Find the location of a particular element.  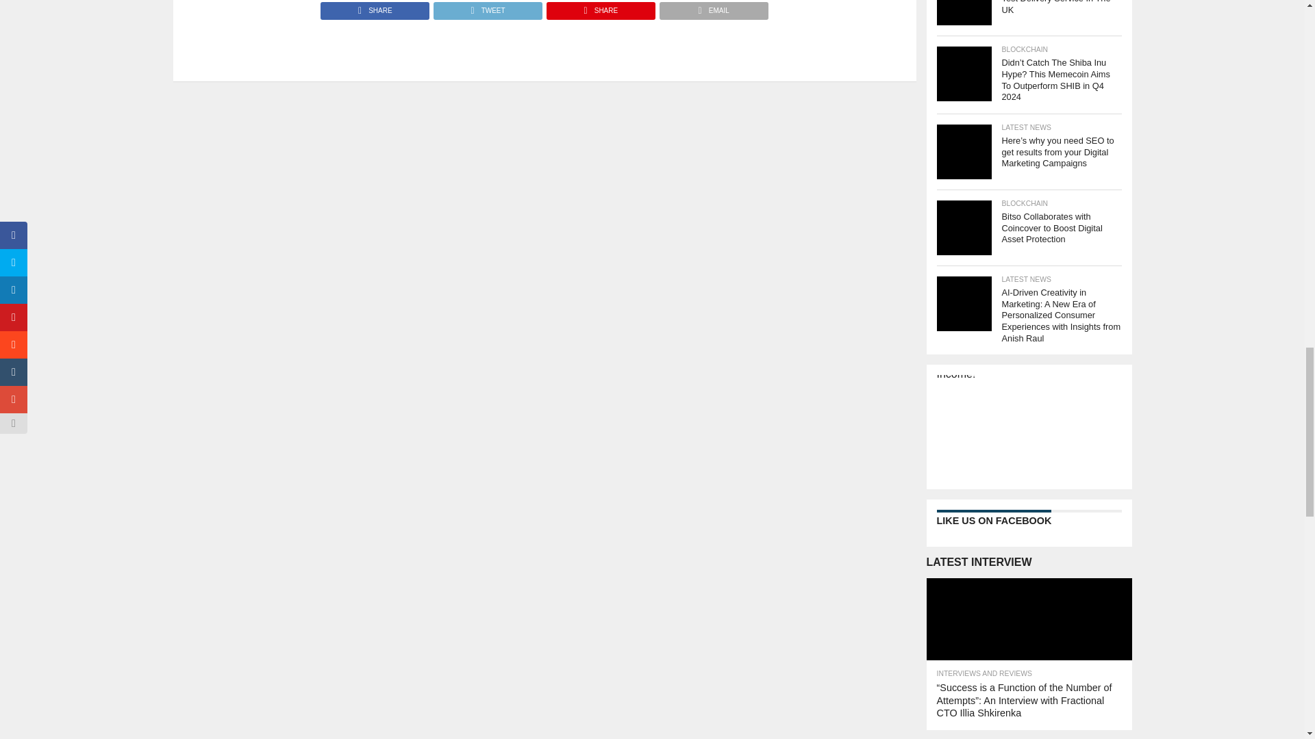

Tweet This Post is located at coordinates (487, 7).